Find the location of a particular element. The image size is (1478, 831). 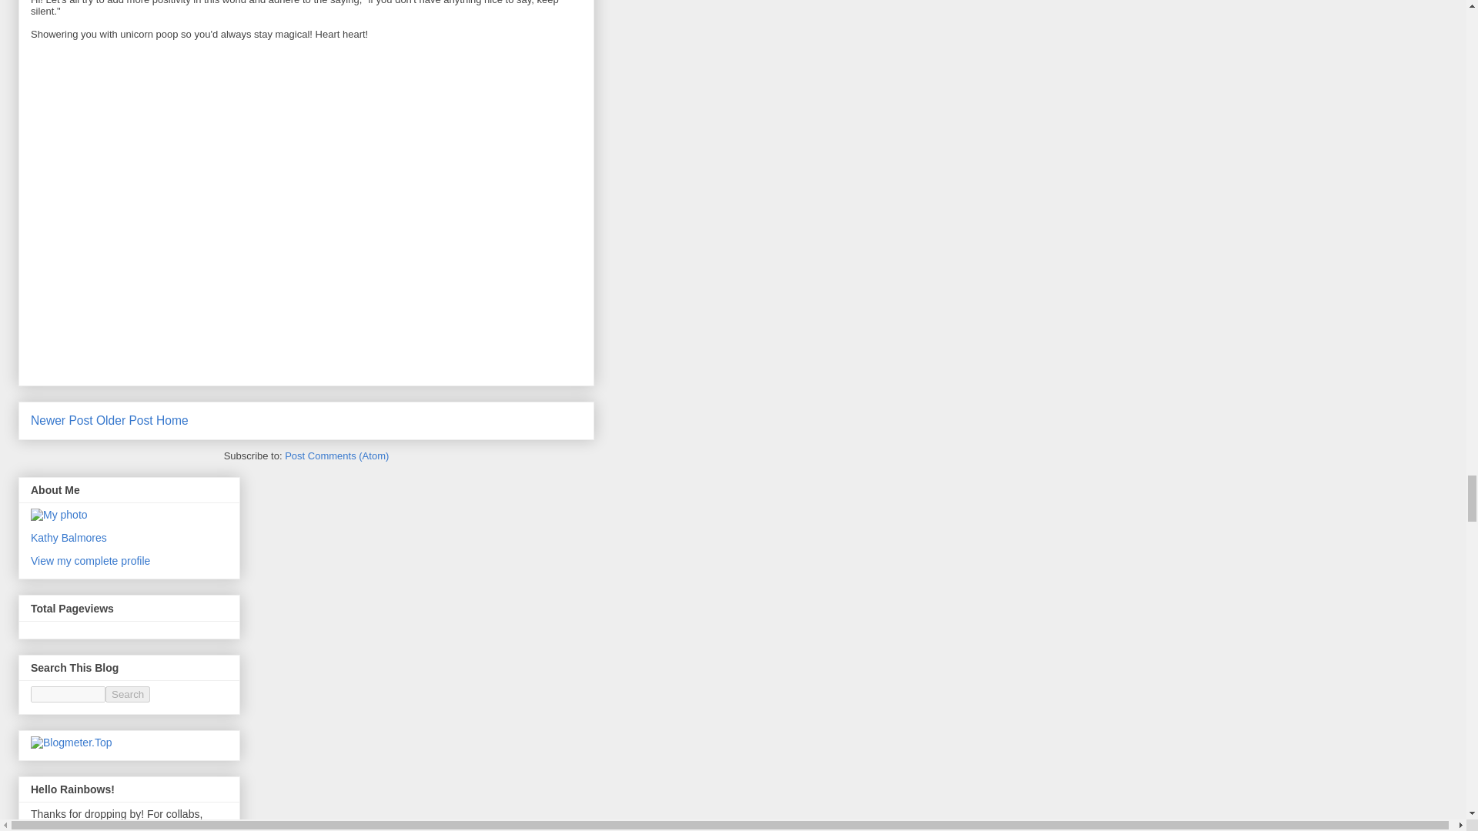

search is located at coordinates (128, 694).